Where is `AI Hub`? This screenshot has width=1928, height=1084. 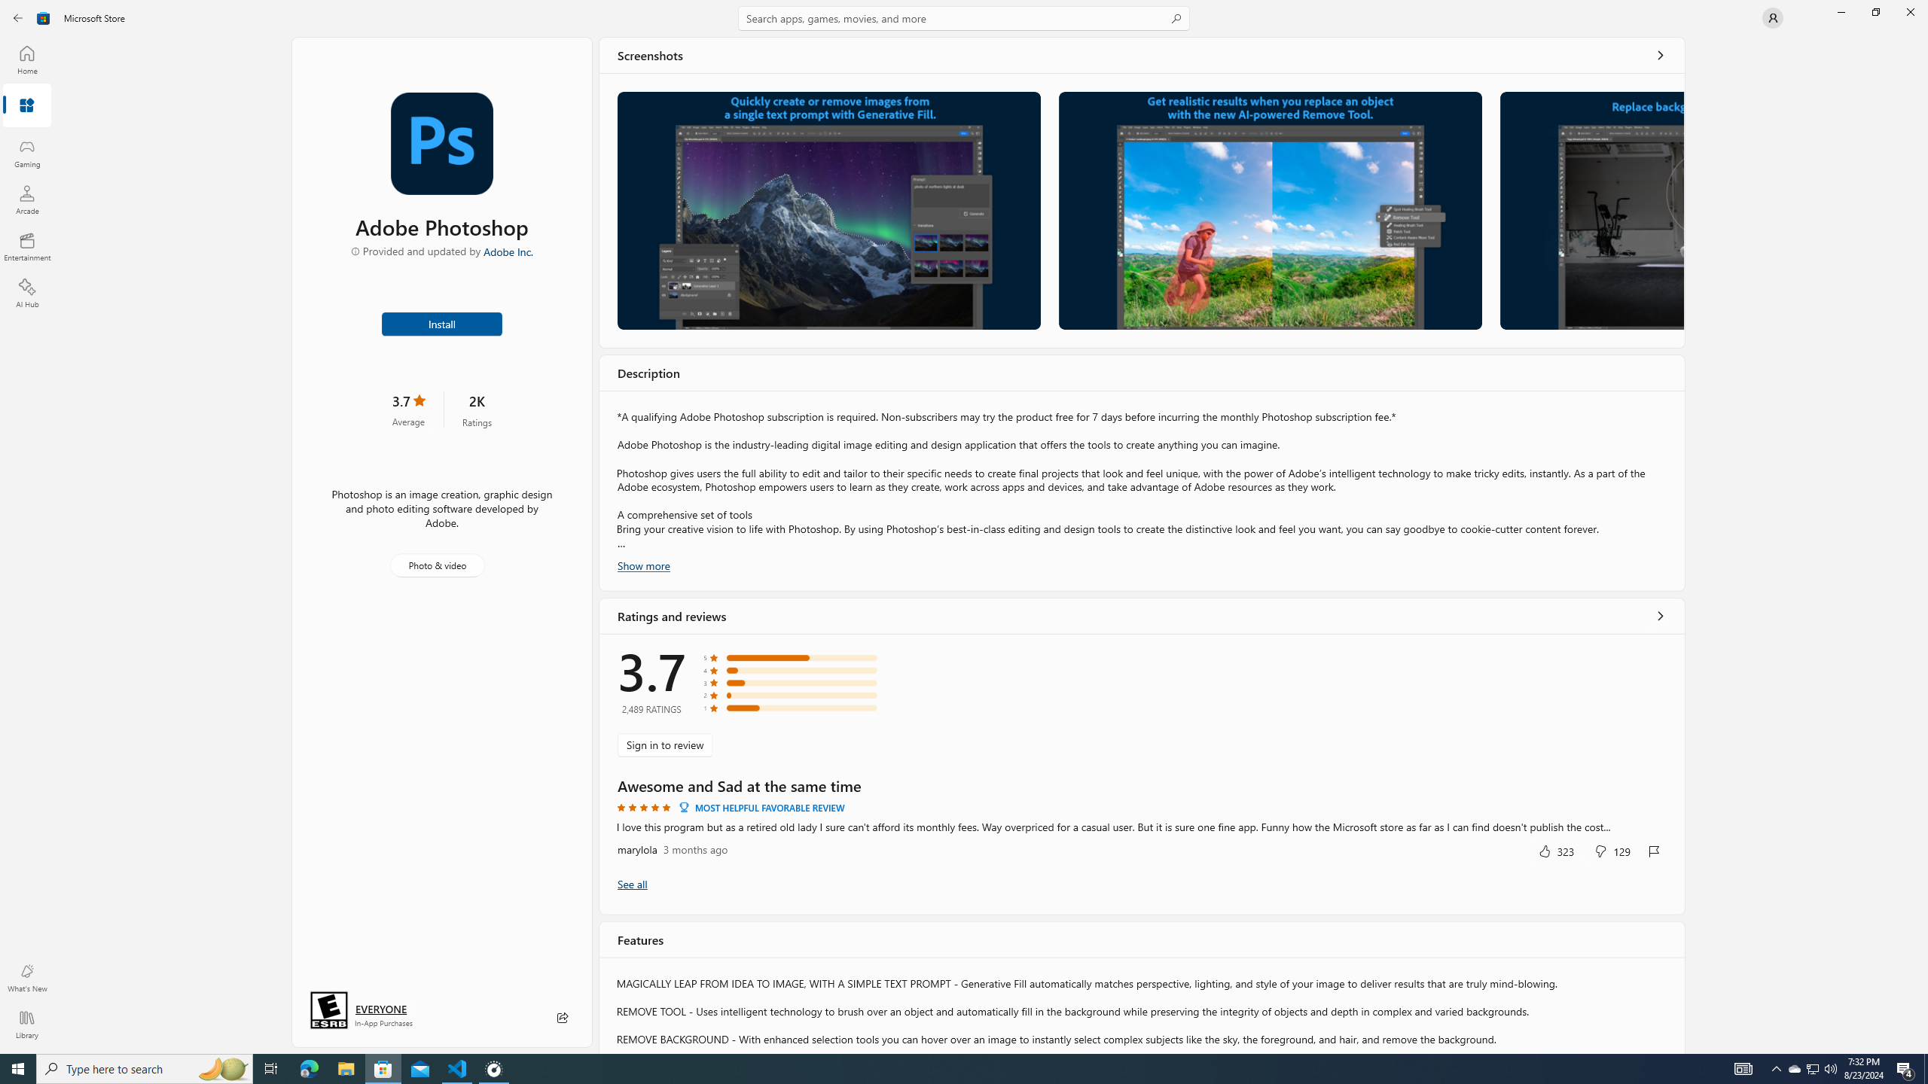 AI Hub is located at coordinates (27, 293).